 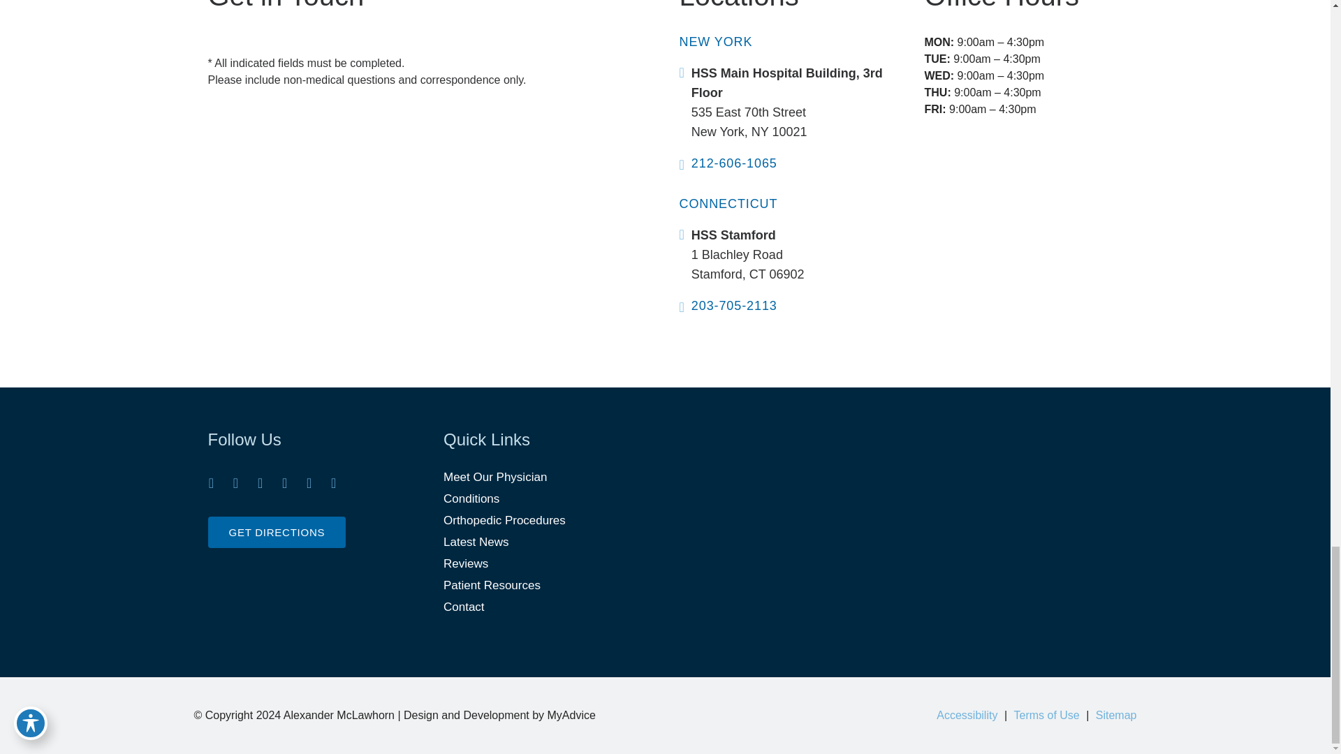 What do you see at coordinates (748, 264) in the screenshot?
I see `Learn more about this location` at bounding box center [748, 264].